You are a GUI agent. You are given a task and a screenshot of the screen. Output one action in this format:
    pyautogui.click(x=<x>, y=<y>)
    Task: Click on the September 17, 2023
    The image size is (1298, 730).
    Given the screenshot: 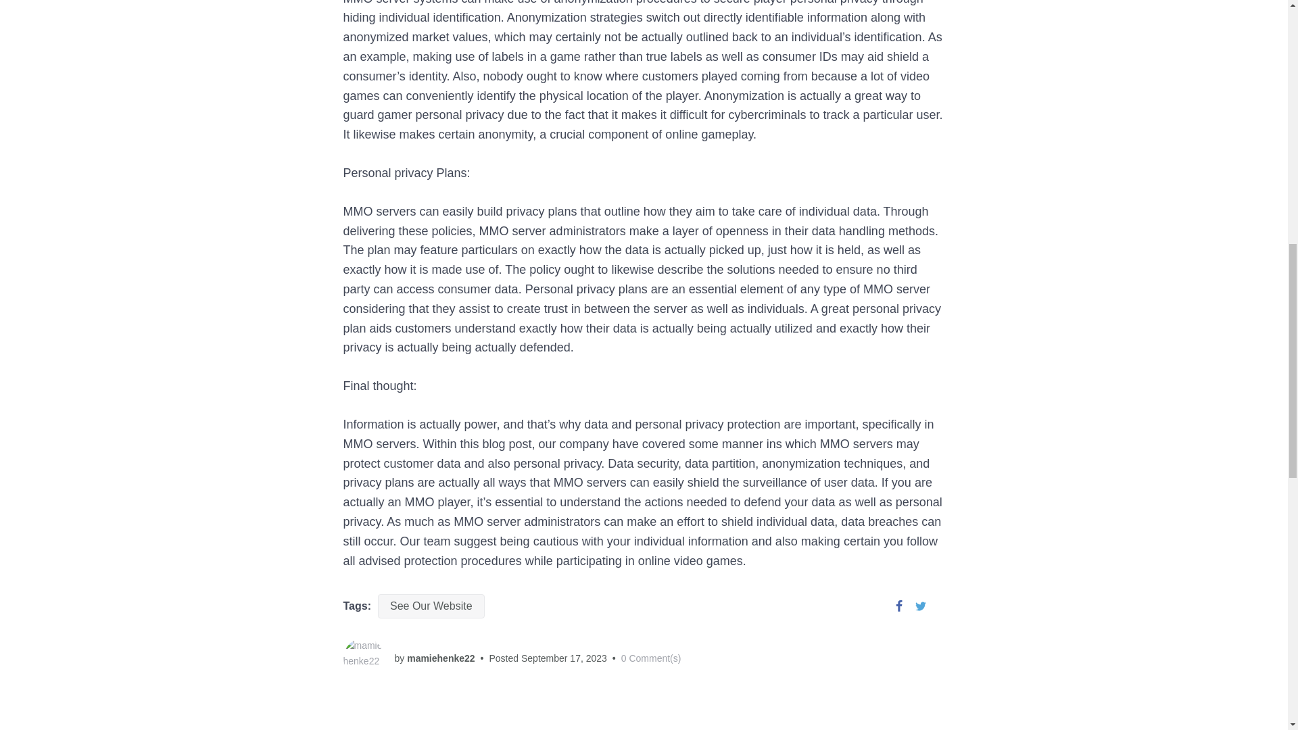 What is the action you would take?
    pyautogui.click(x=564, y=658)
    